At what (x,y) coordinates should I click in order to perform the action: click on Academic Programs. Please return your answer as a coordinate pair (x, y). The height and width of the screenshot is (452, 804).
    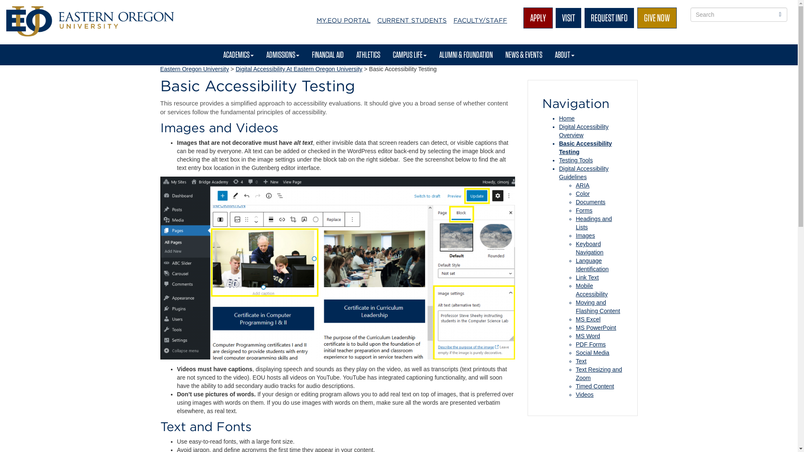
    Looking at the image, I should click on (238, 54).